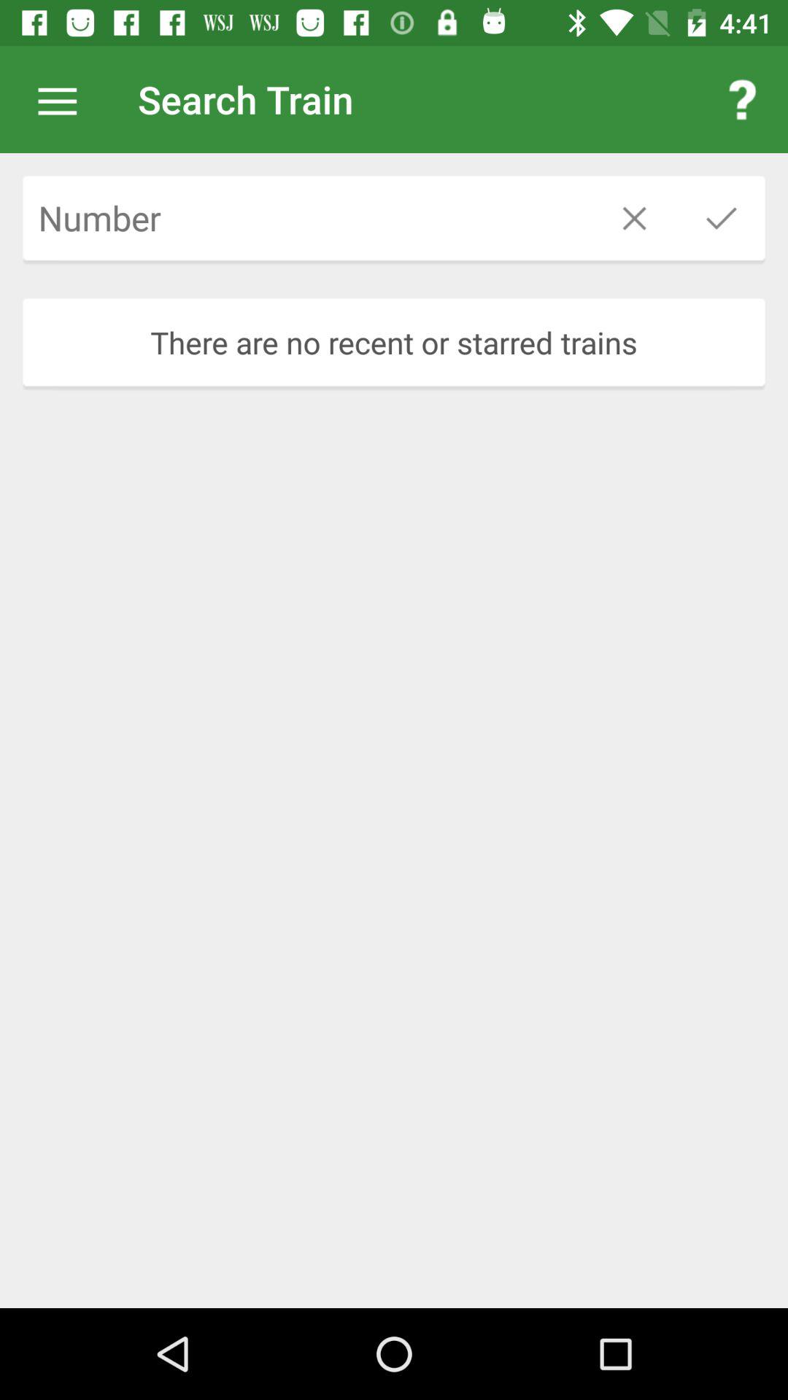 The image size is (788, 1400). What do you see at coordinates (741, 99) in the screenshot?
I see `select the app to the right of the search train item` at bounding box center [741, 99].